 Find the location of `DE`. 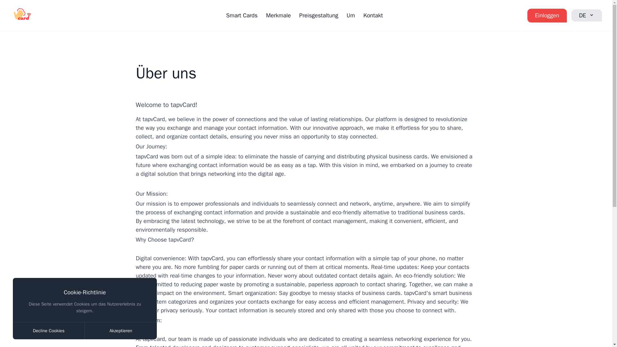

DE is located at coordinates (586, 15).